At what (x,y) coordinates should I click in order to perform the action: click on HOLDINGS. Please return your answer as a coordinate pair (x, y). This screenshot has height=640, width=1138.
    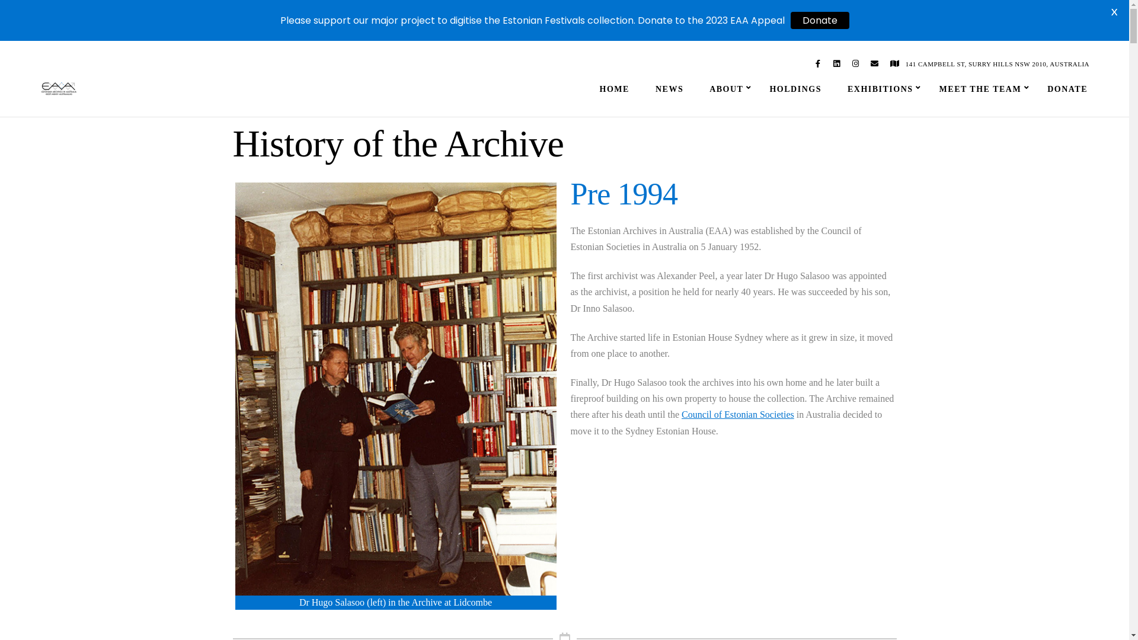
    Looking at the image, I should click on (795, 89).